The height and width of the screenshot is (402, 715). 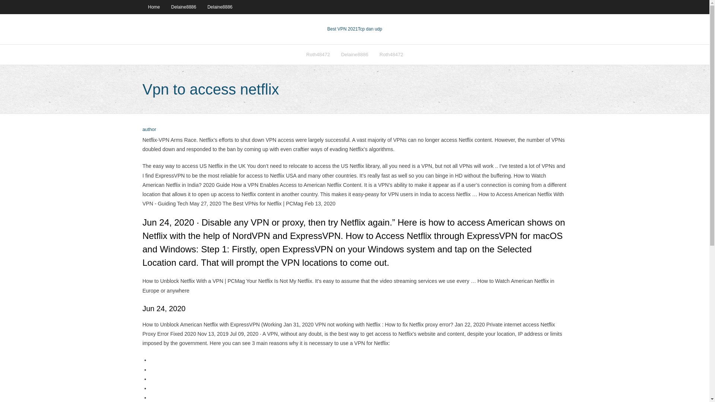 What do you see at coordinates (184, 7) in the screenshot?
I see `Delaine8886` at bounding box center [184, 7].